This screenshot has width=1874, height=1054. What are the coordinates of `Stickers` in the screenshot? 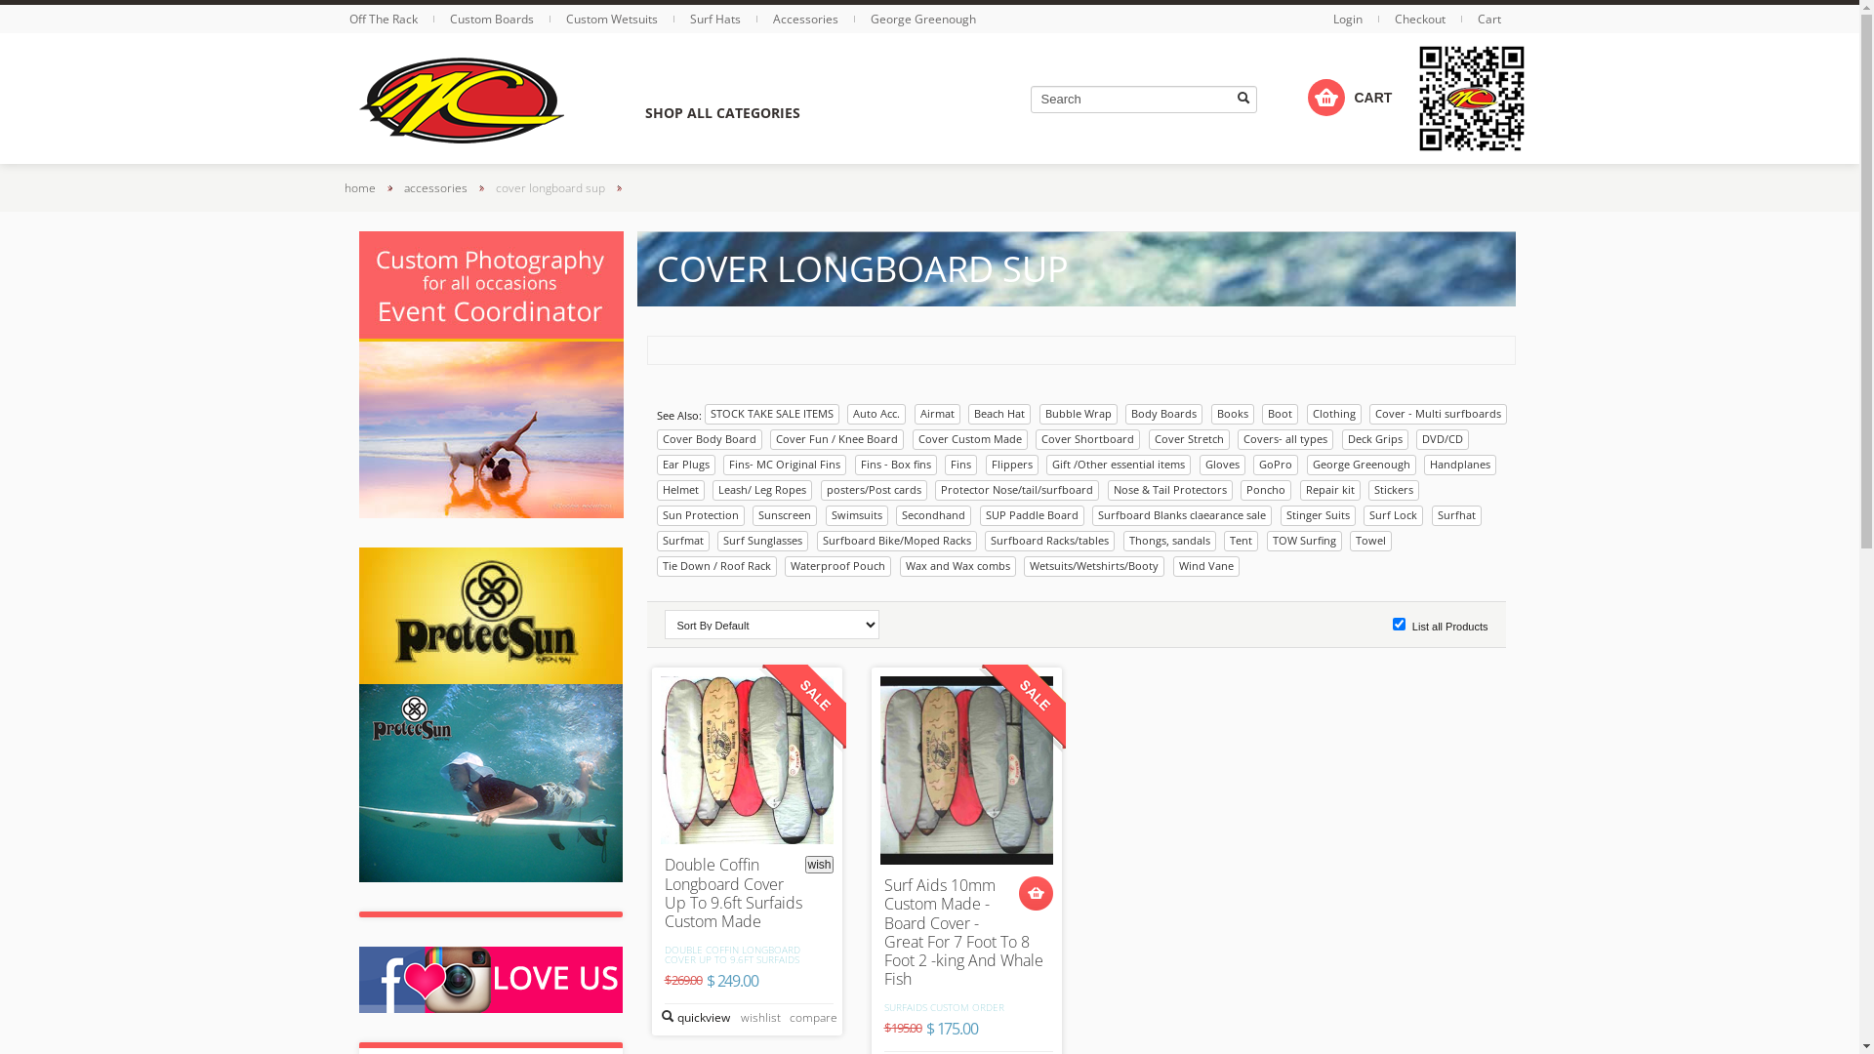 It's located at (1394, 490).